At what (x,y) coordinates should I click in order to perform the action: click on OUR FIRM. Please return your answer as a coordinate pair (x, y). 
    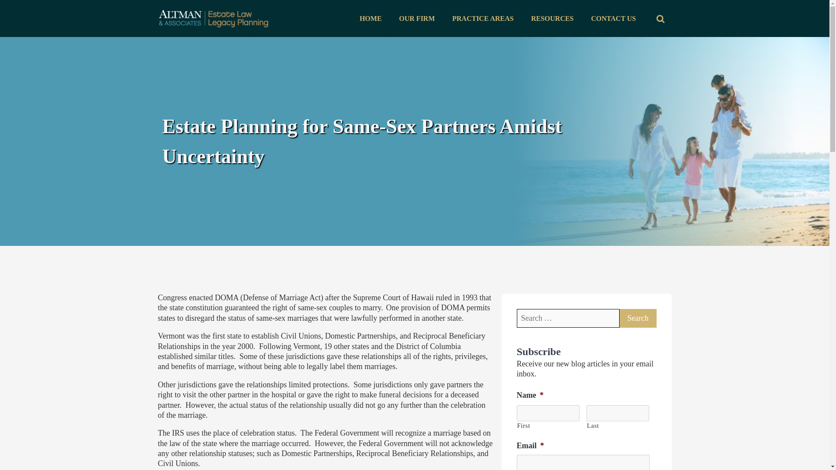
    Looking at the image, I should click on (417, 19).